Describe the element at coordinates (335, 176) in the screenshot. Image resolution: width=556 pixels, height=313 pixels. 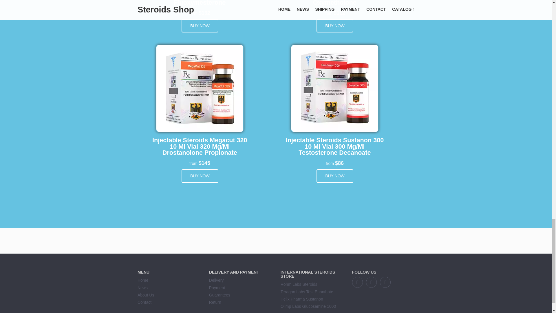
I see `BUY NOW` at that location.